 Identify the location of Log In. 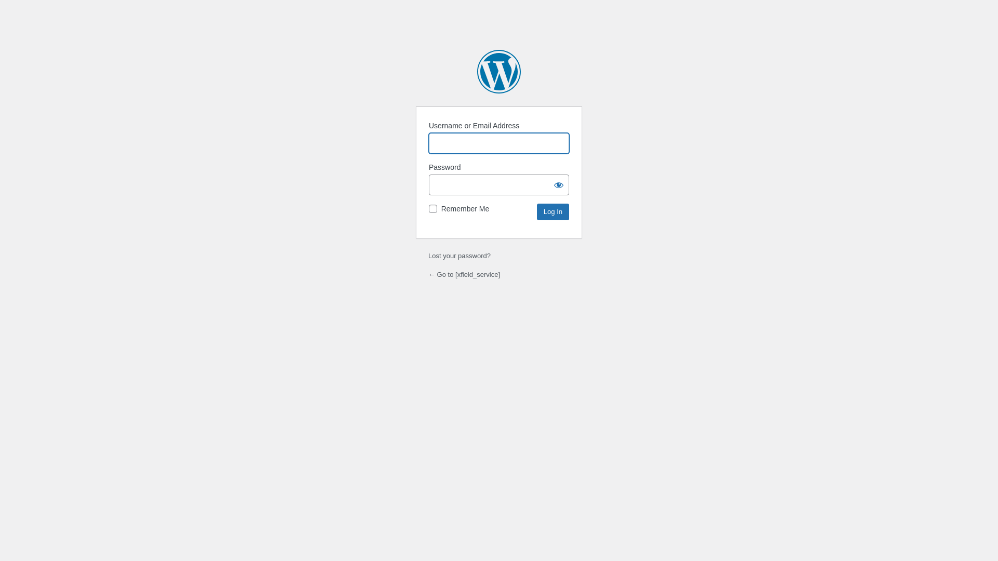
(553, 212).